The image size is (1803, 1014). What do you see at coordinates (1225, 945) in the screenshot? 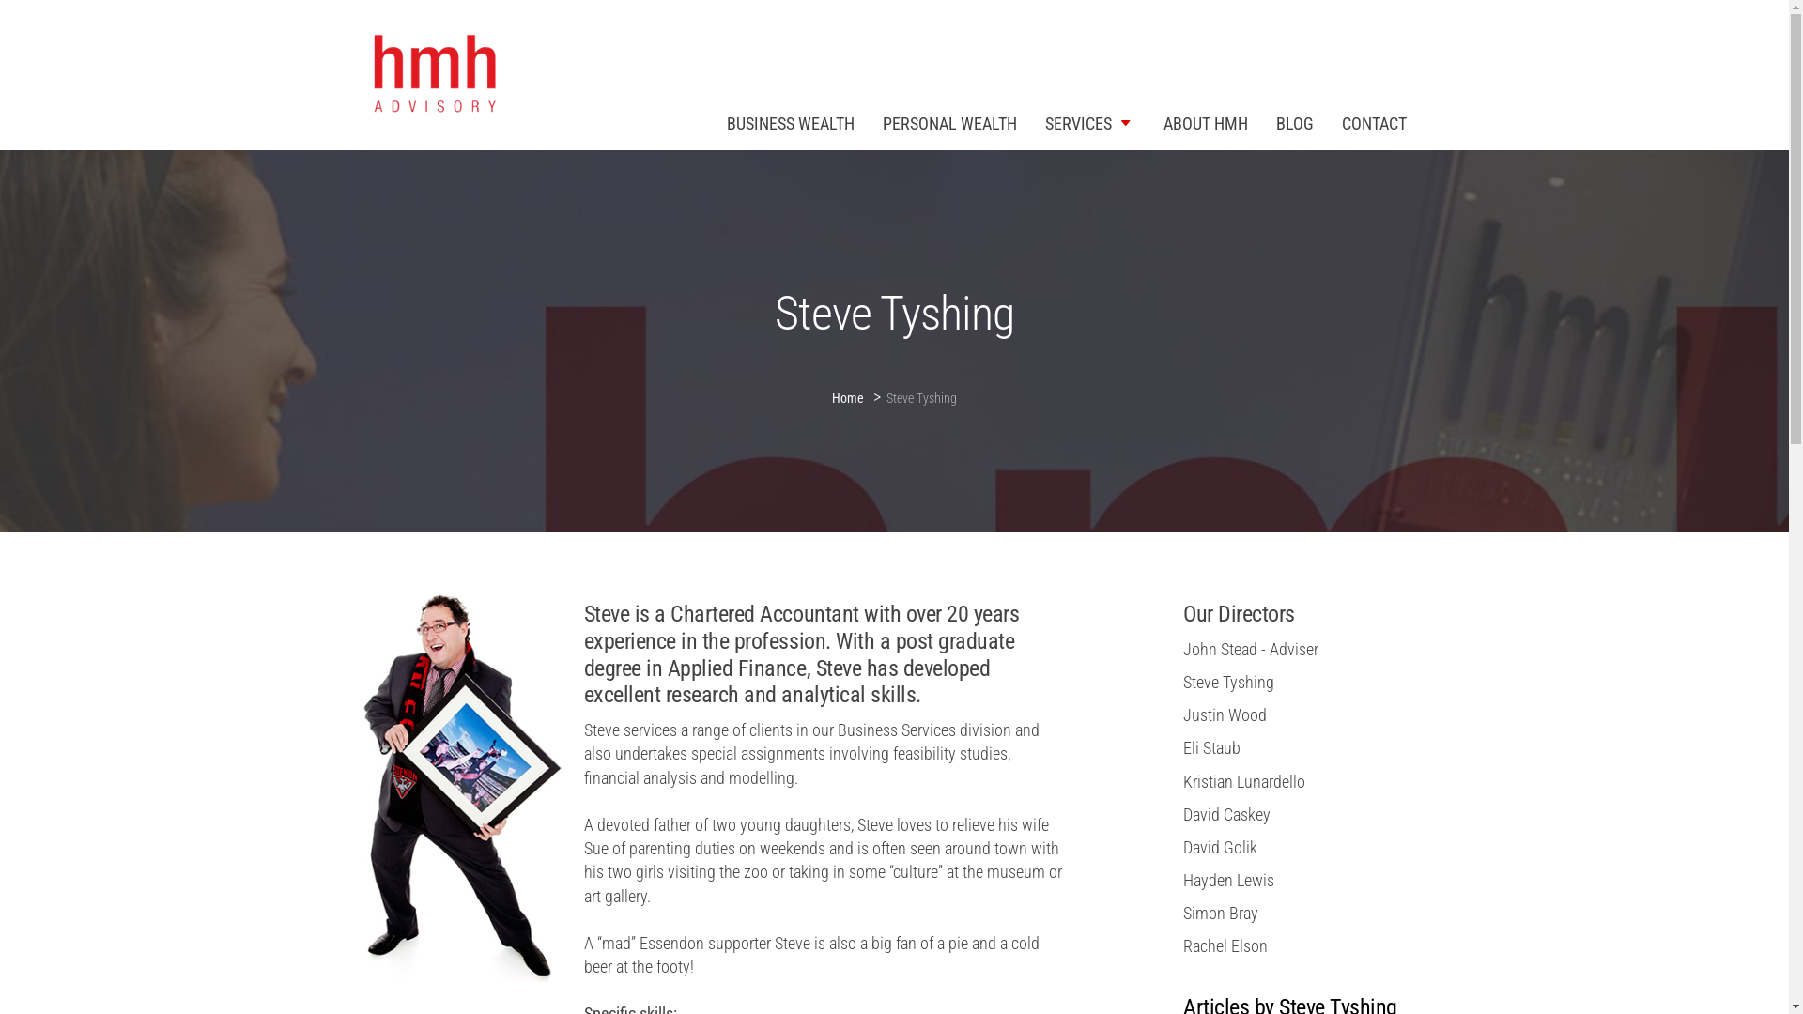
I see `Rachel Elson` at bounding box center [1225, 945].